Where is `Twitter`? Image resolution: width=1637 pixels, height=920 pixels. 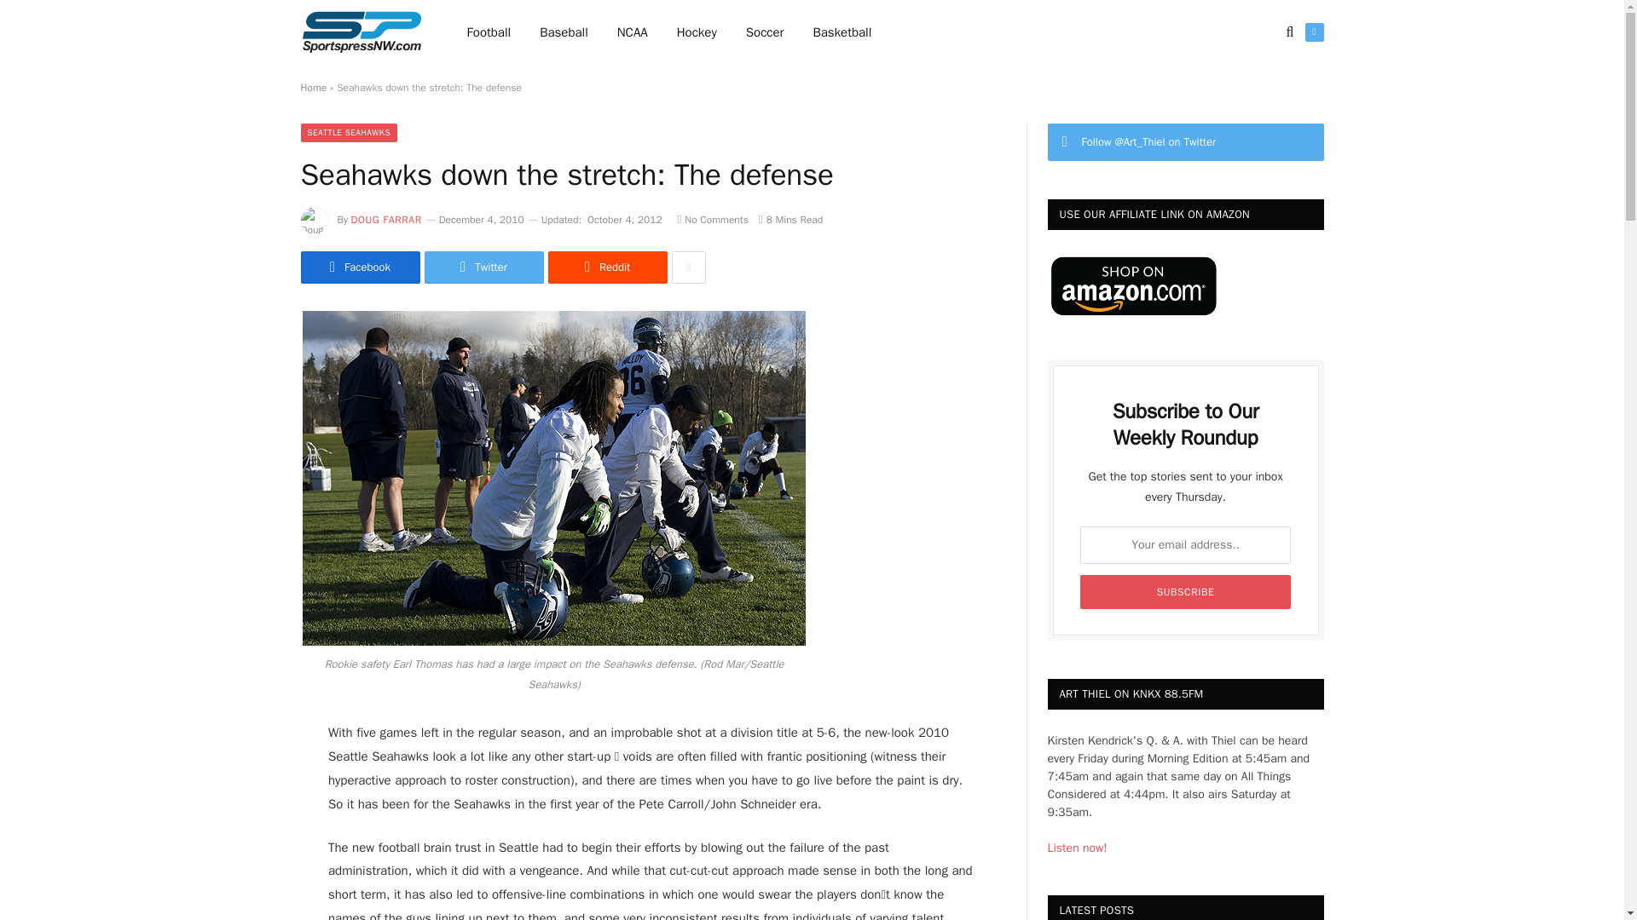
Twitter is located at coordinates (1313, 32).